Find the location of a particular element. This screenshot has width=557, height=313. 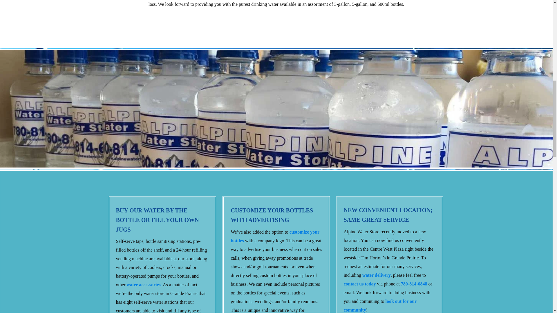

look out for our community is located at coordinates (380, 306).